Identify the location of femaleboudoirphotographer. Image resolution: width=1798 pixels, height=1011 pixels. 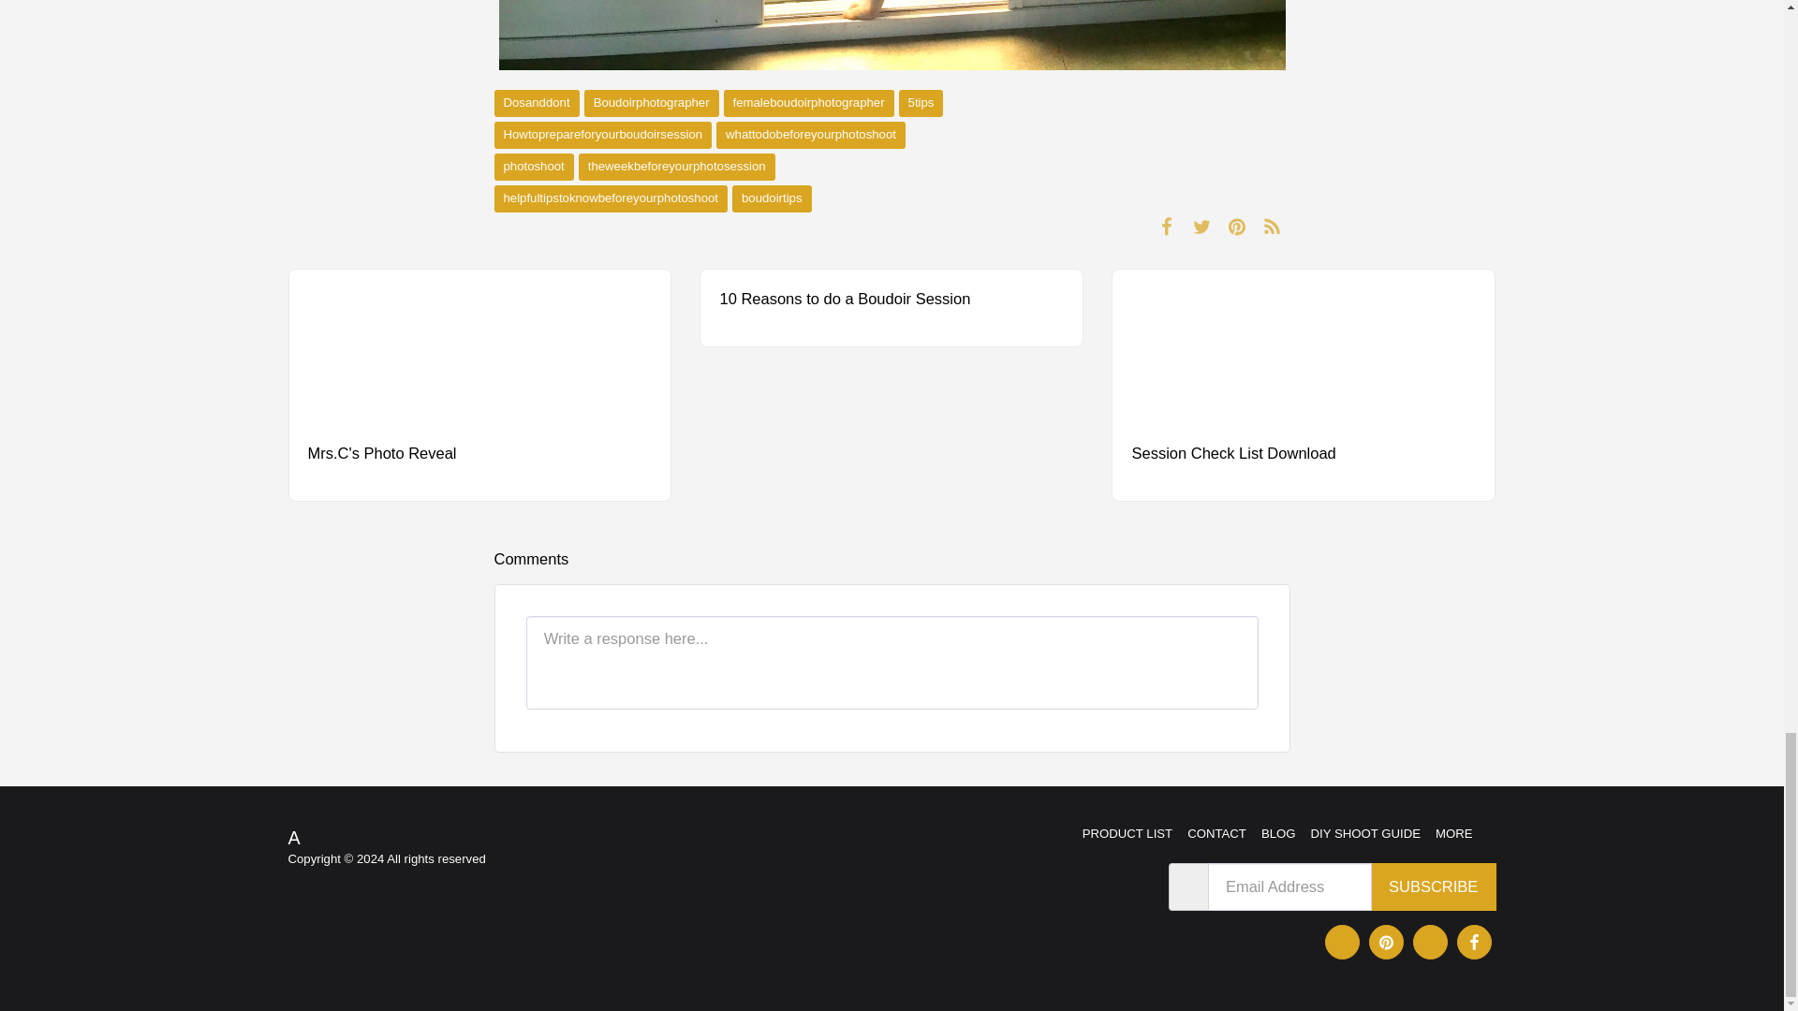
(809, 103).